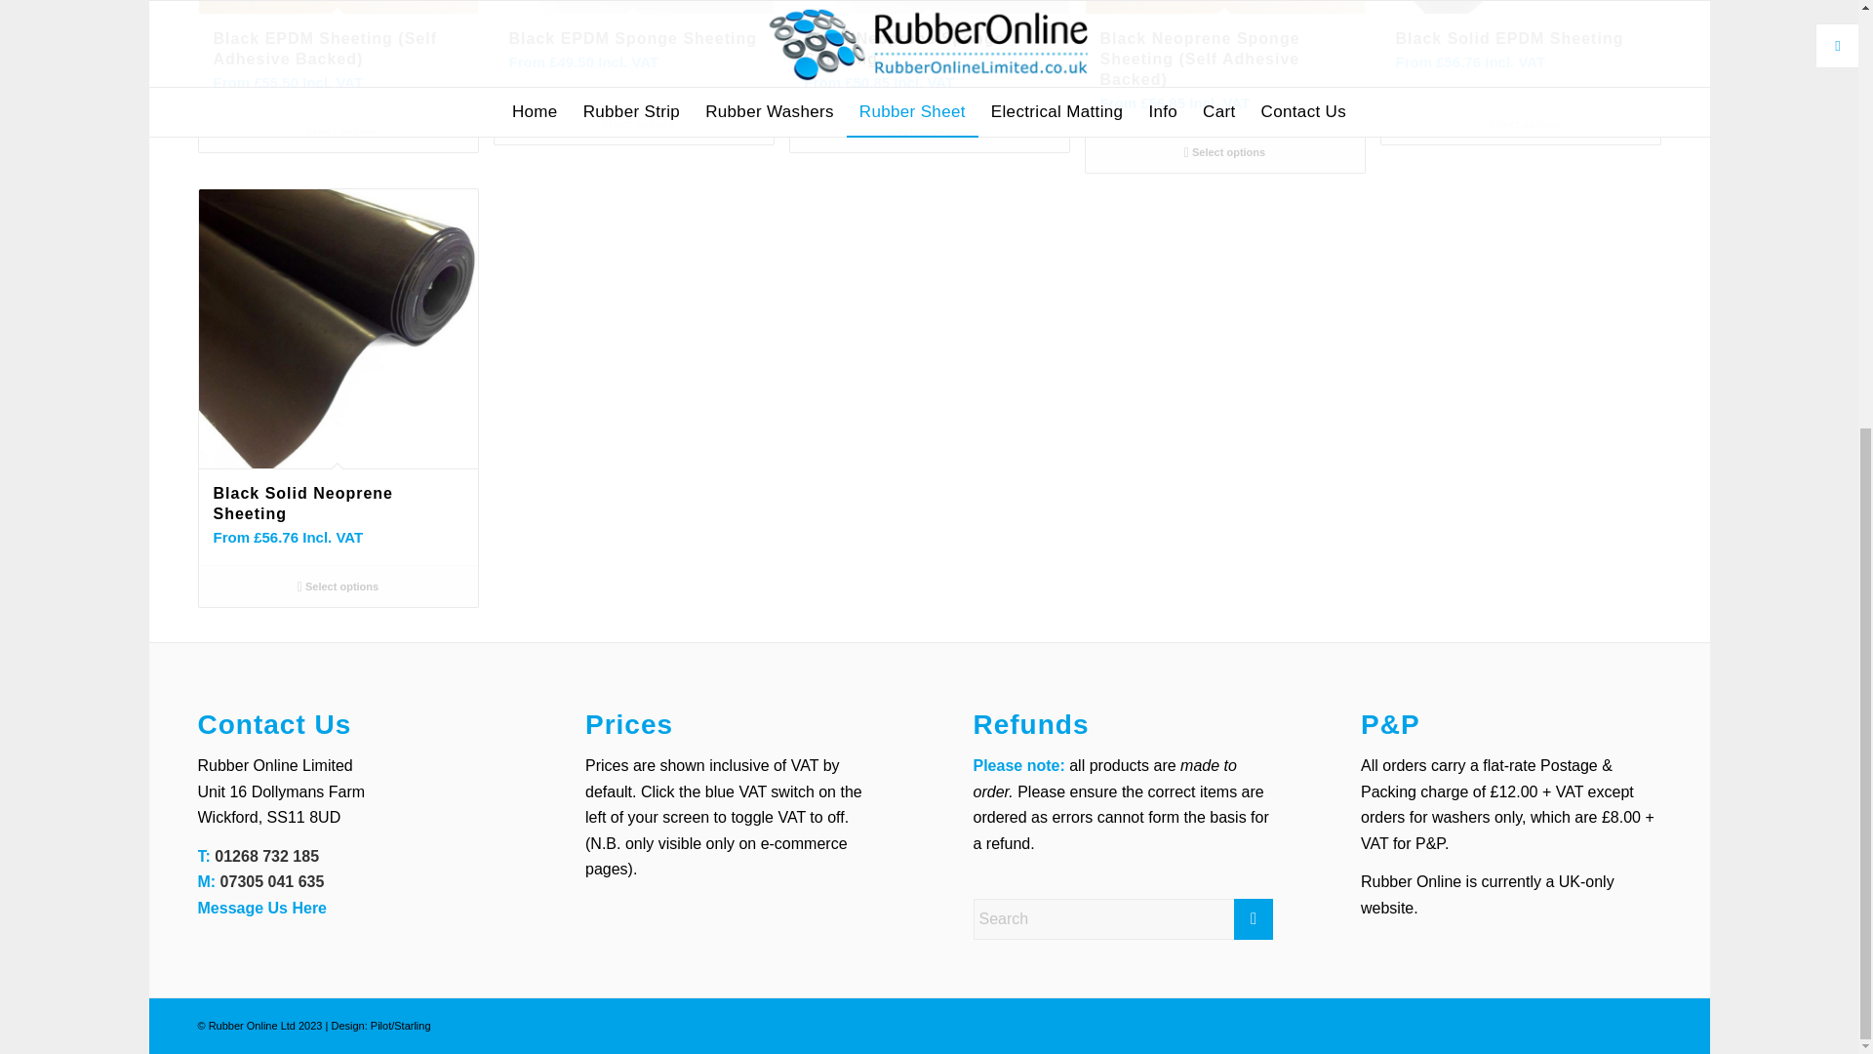 This screenshot has width=1873, height=1054. What do you see at coordinates (338, 131) in the screenshot?
I see `Select options` at bounding box center [338, 131].